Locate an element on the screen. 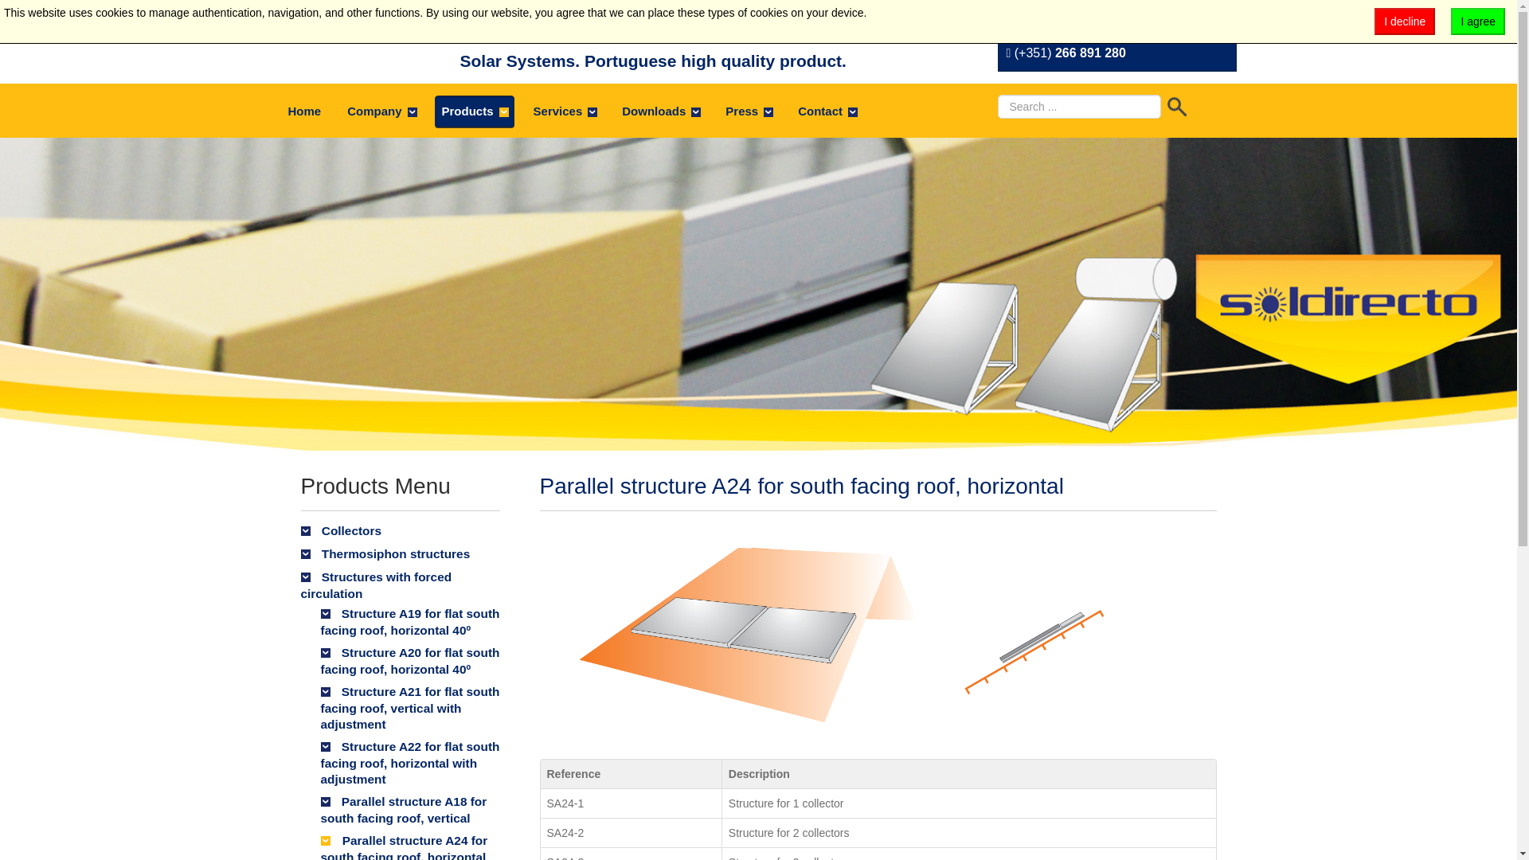 This screenshot has width=1529, height=860. PT is located at coordinates (1037, 17).